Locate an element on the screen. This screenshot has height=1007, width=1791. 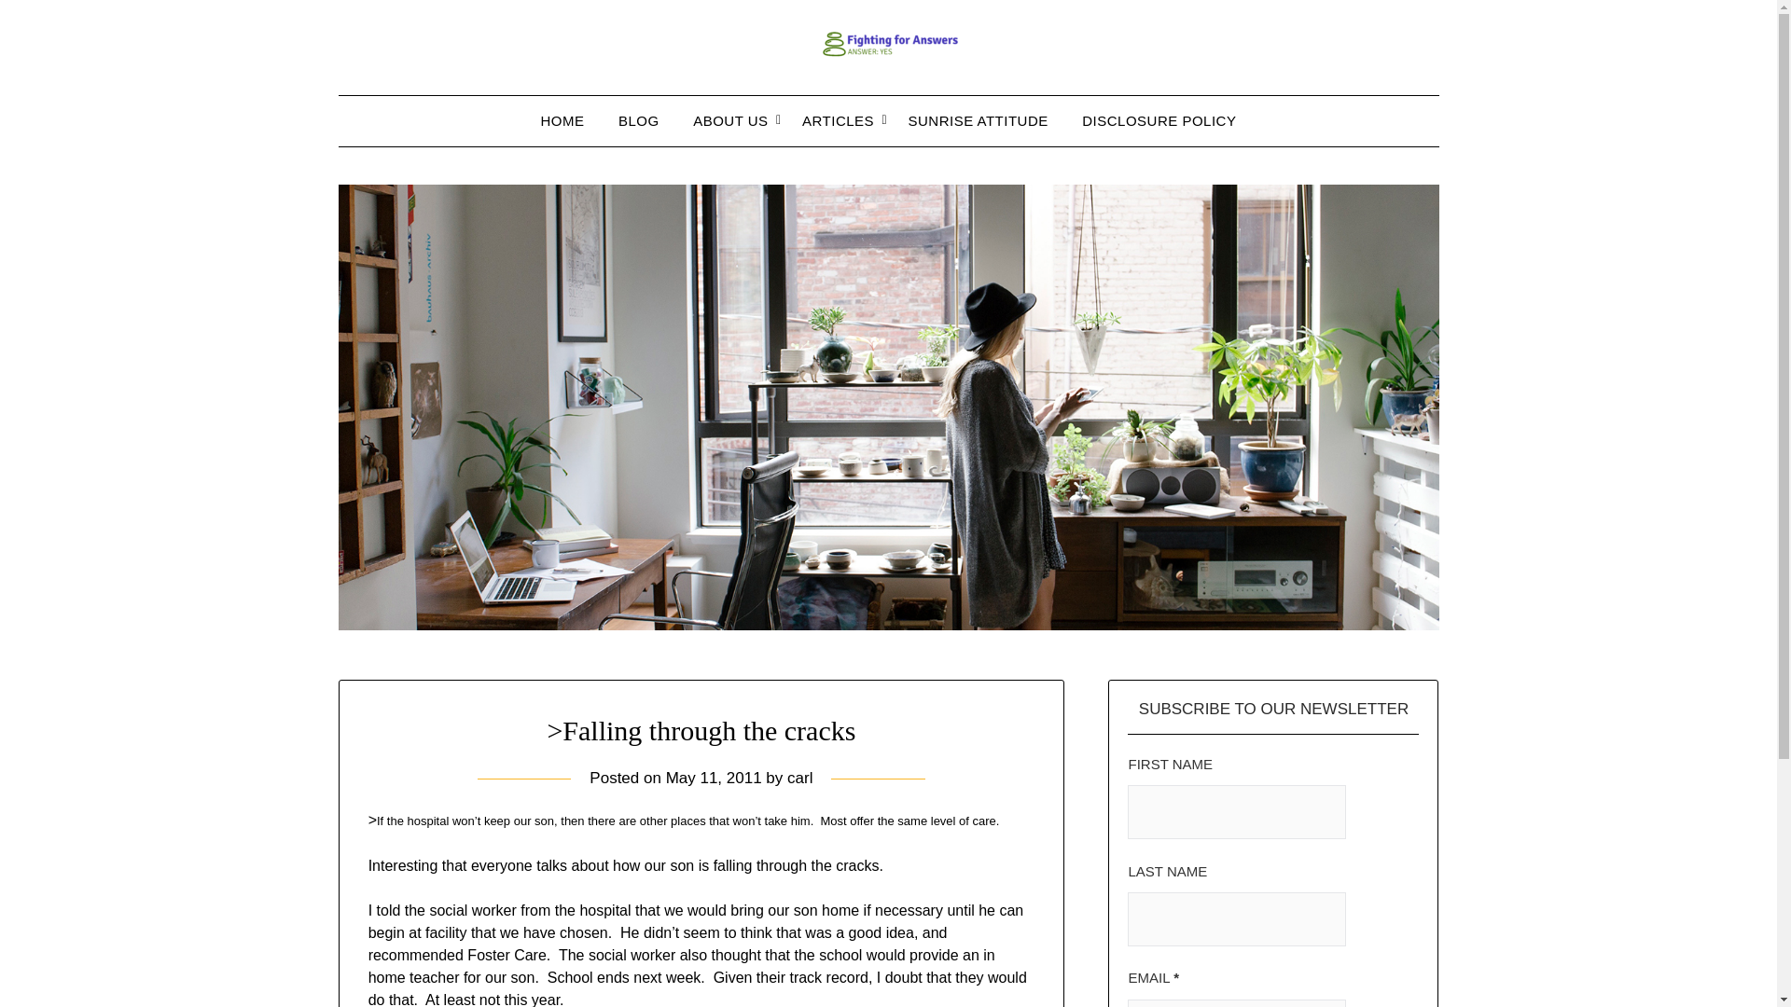
DISCLOSURE POLICY is located at coordinates (1159, 120).